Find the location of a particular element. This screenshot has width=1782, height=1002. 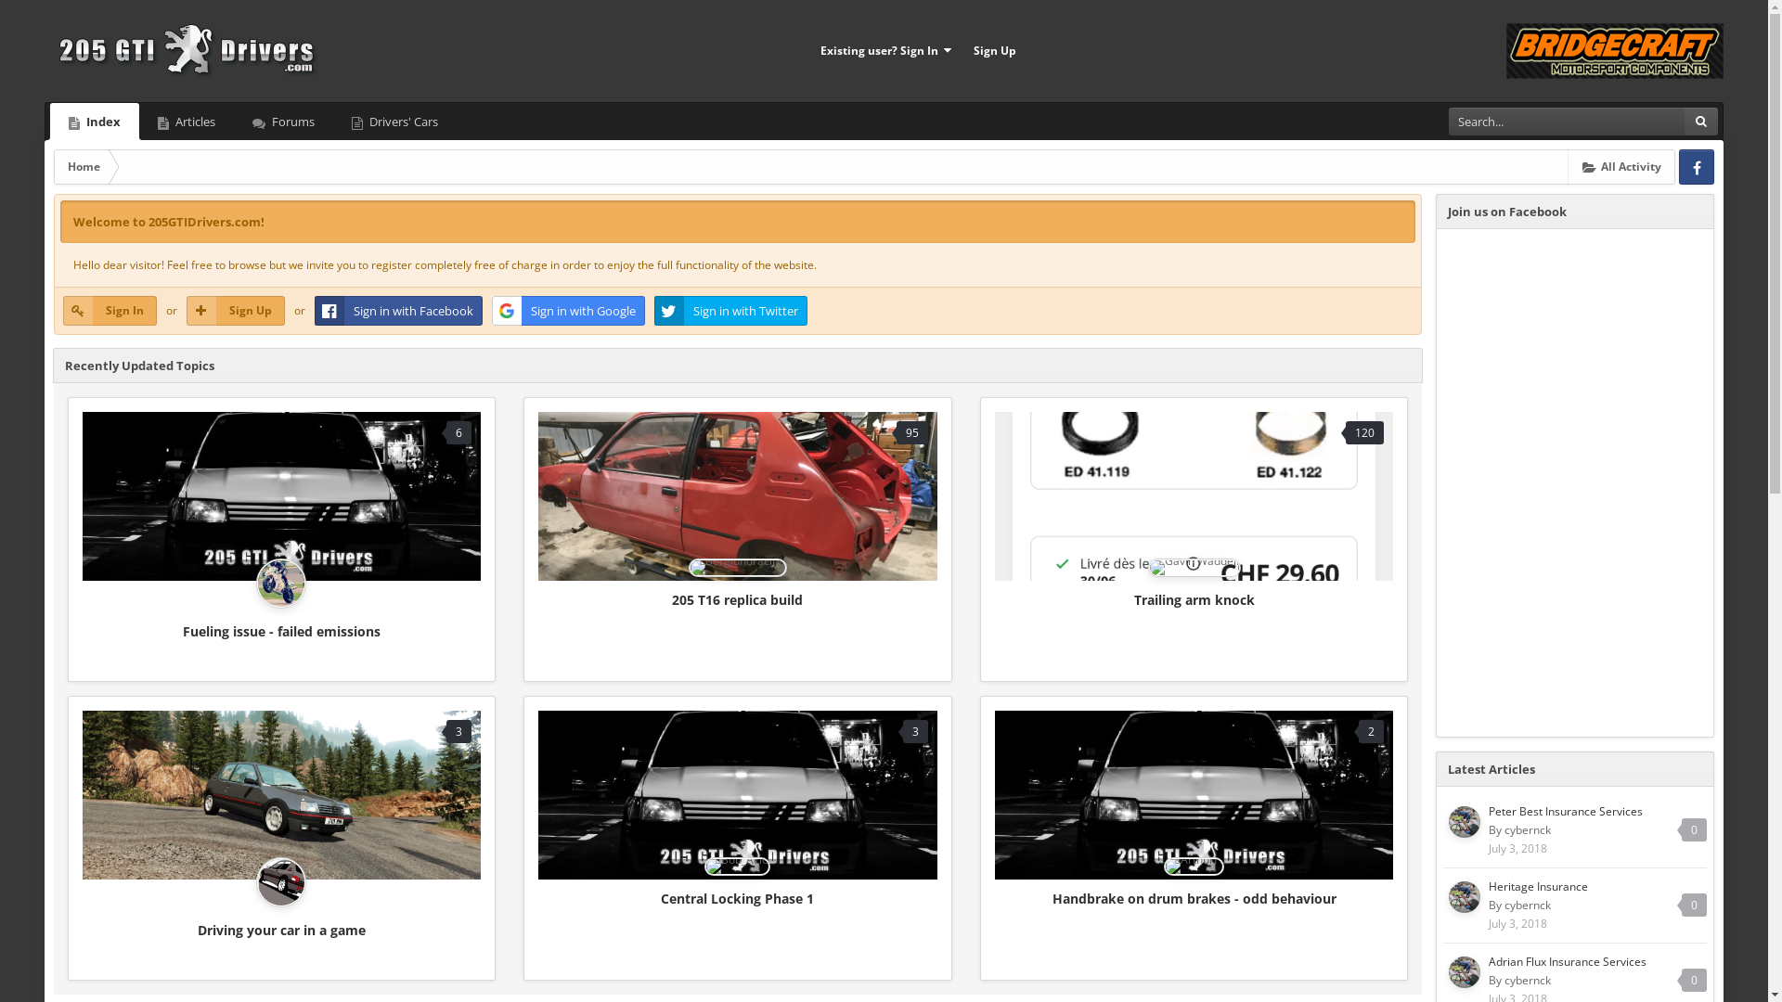

6 is located at coordinates (282, 496).